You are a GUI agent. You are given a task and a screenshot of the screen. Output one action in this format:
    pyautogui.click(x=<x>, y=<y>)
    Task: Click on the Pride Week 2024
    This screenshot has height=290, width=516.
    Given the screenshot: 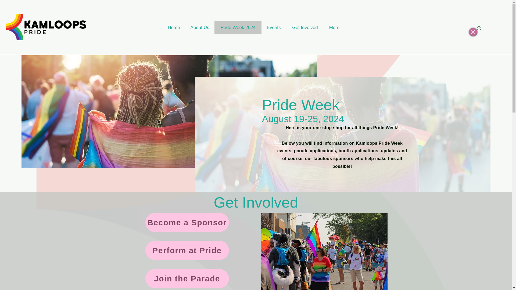 What is the action you would take?
    pyautogui.click(x=238, y=27)
    